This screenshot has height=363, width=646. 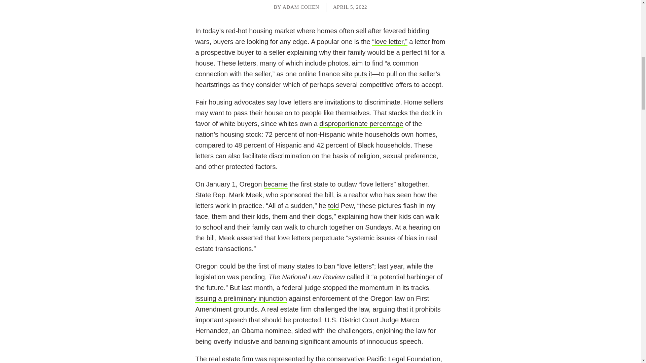 What do you see at coordinates (355, 277) in the screenshot?
I see `called` at bounding box center [355, 277].